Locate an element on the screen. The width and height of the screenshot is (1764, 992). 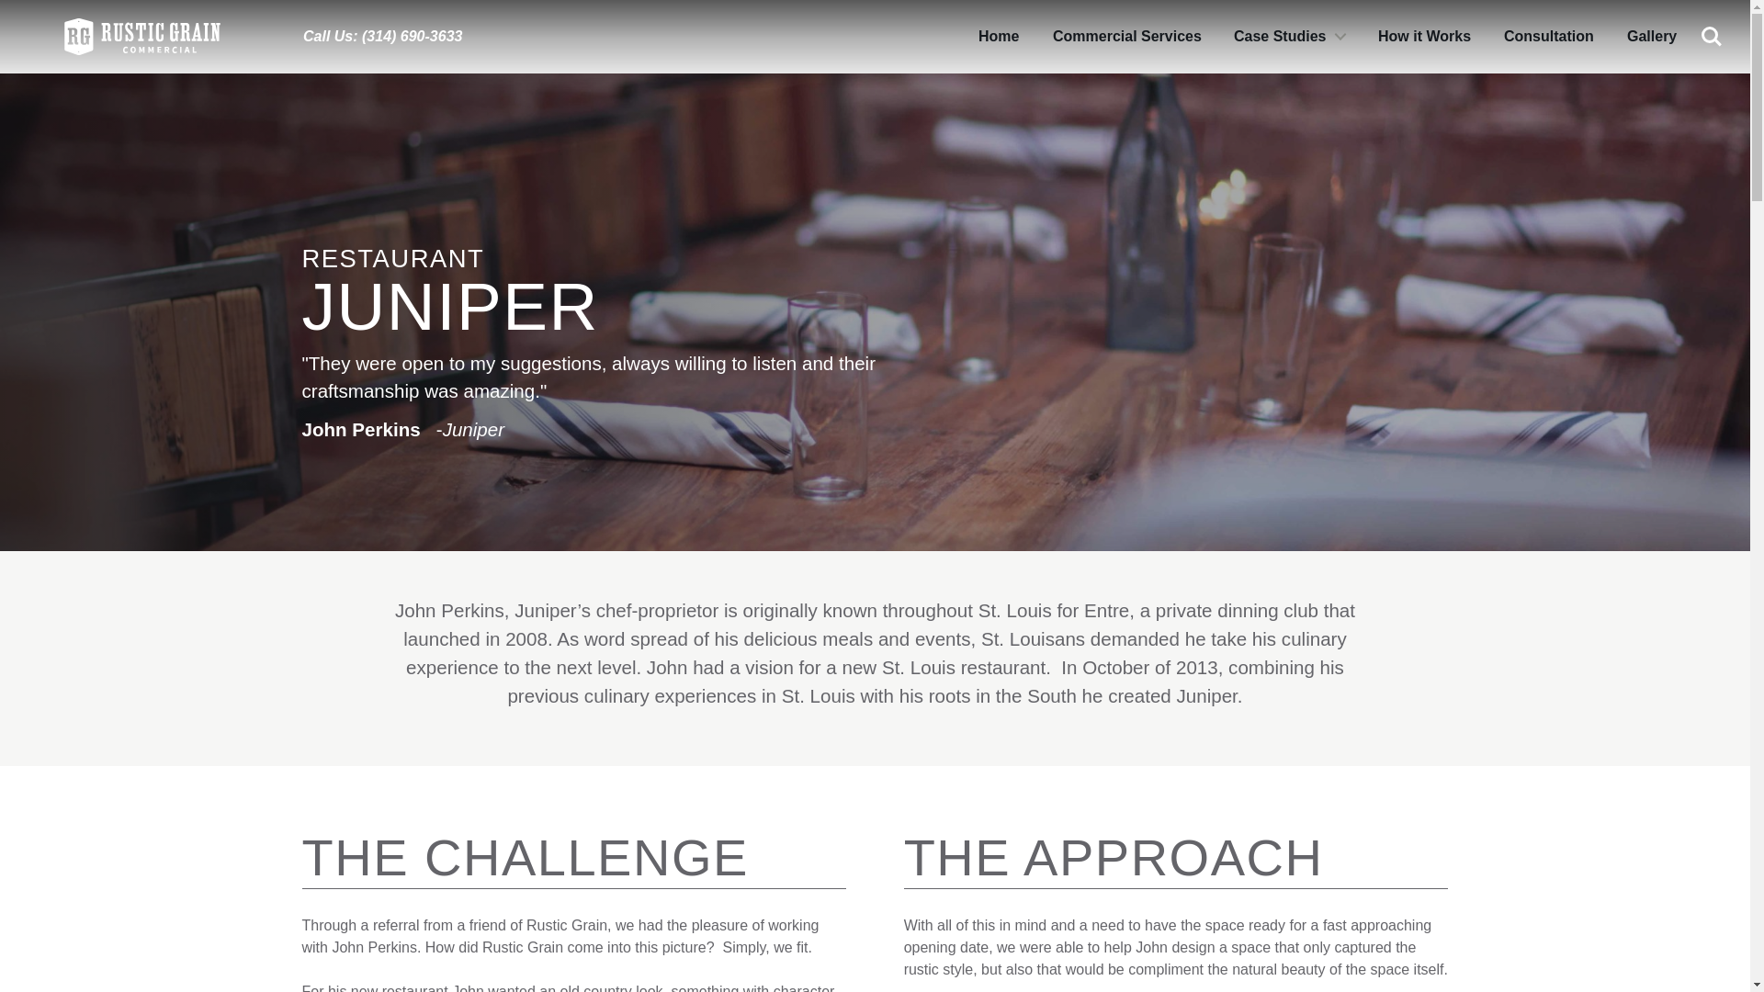
How it Works is located at coordinates (1424, 37).